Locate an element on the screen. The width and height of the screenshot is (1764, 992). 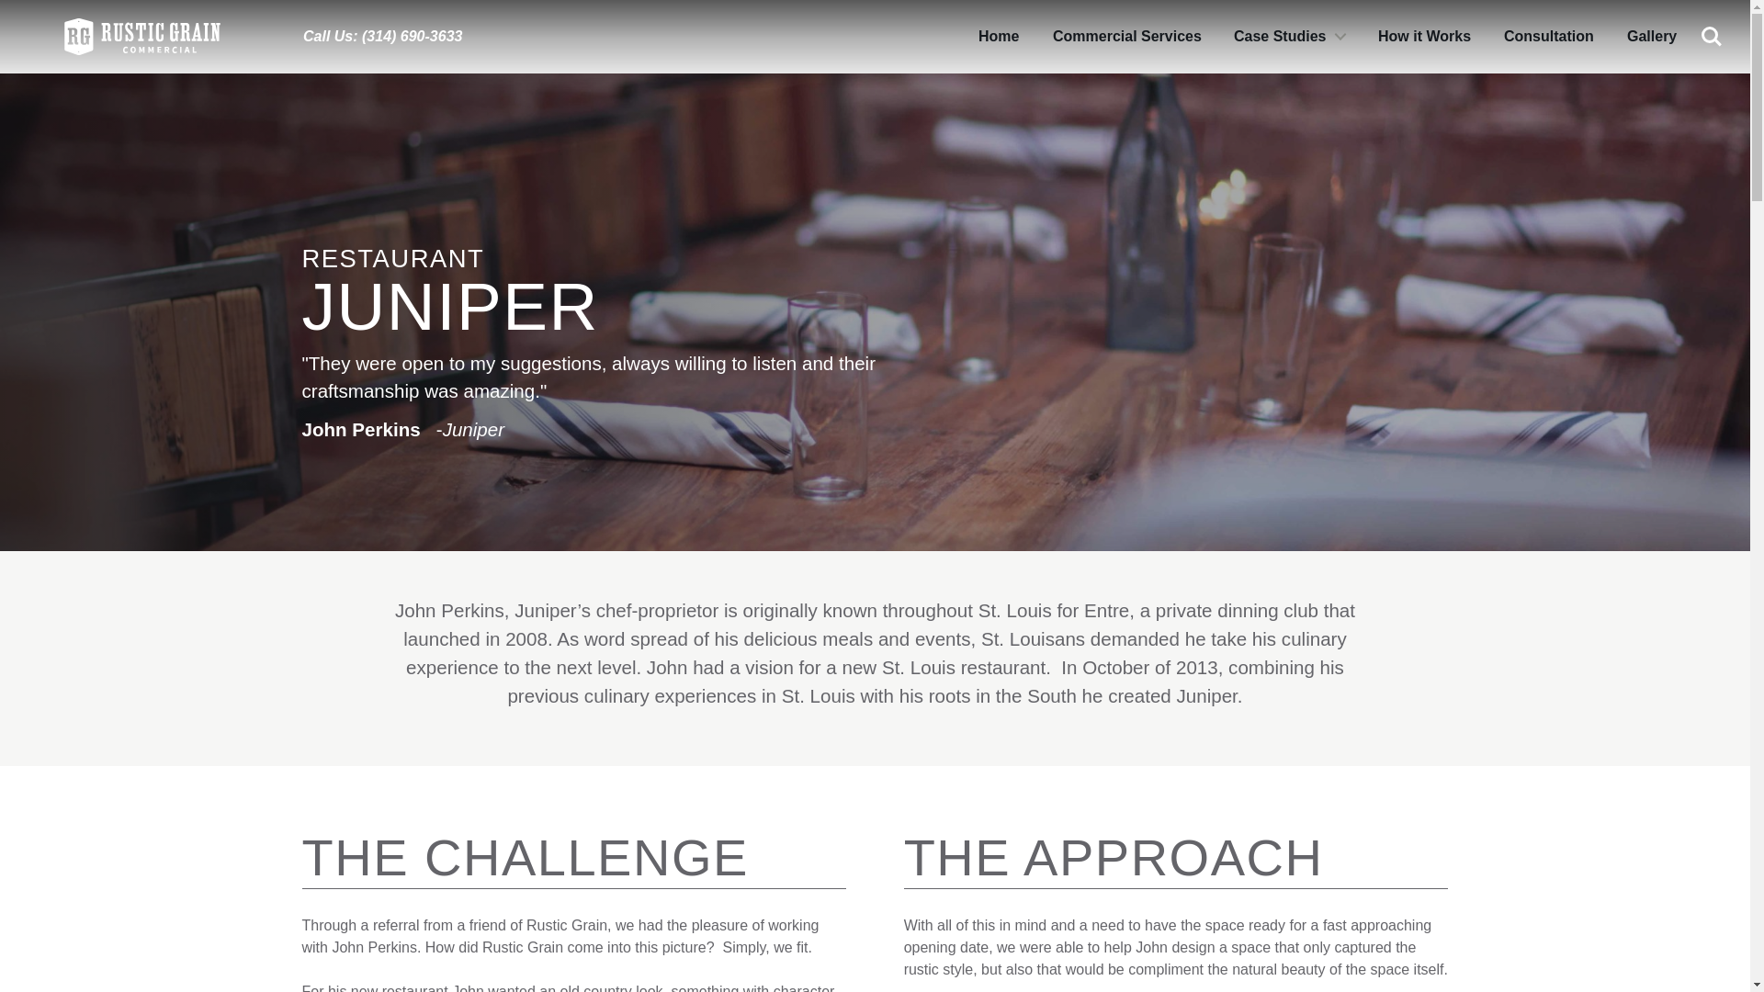
How it Works is located at coordinates (1424, 37).